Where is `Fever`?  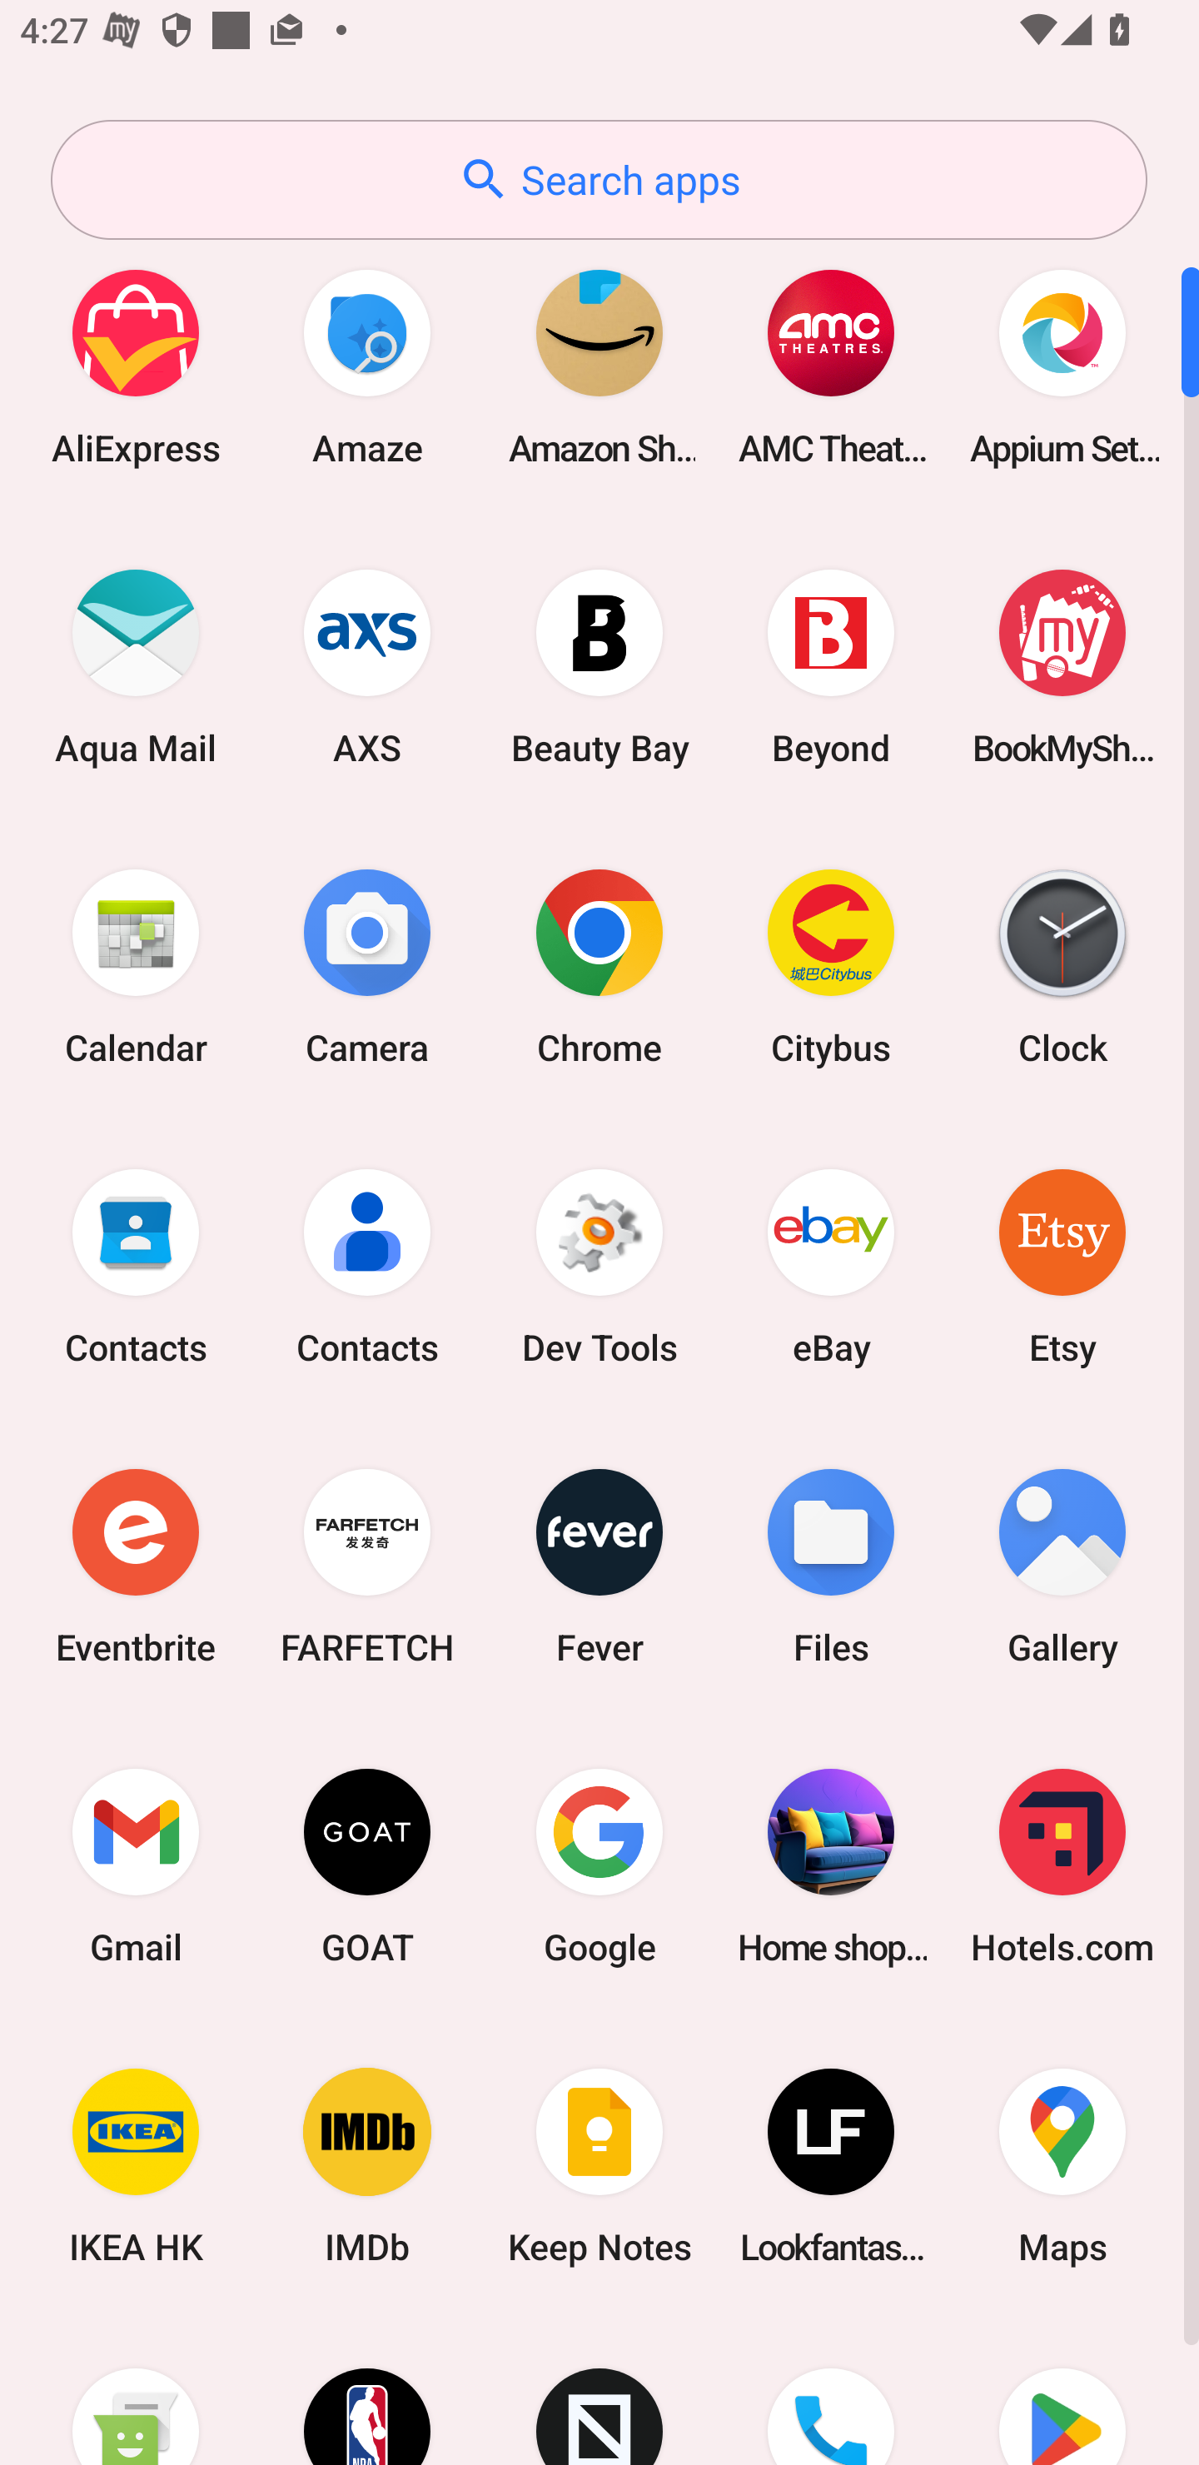
Fever is located at coordinates (599, 1566).